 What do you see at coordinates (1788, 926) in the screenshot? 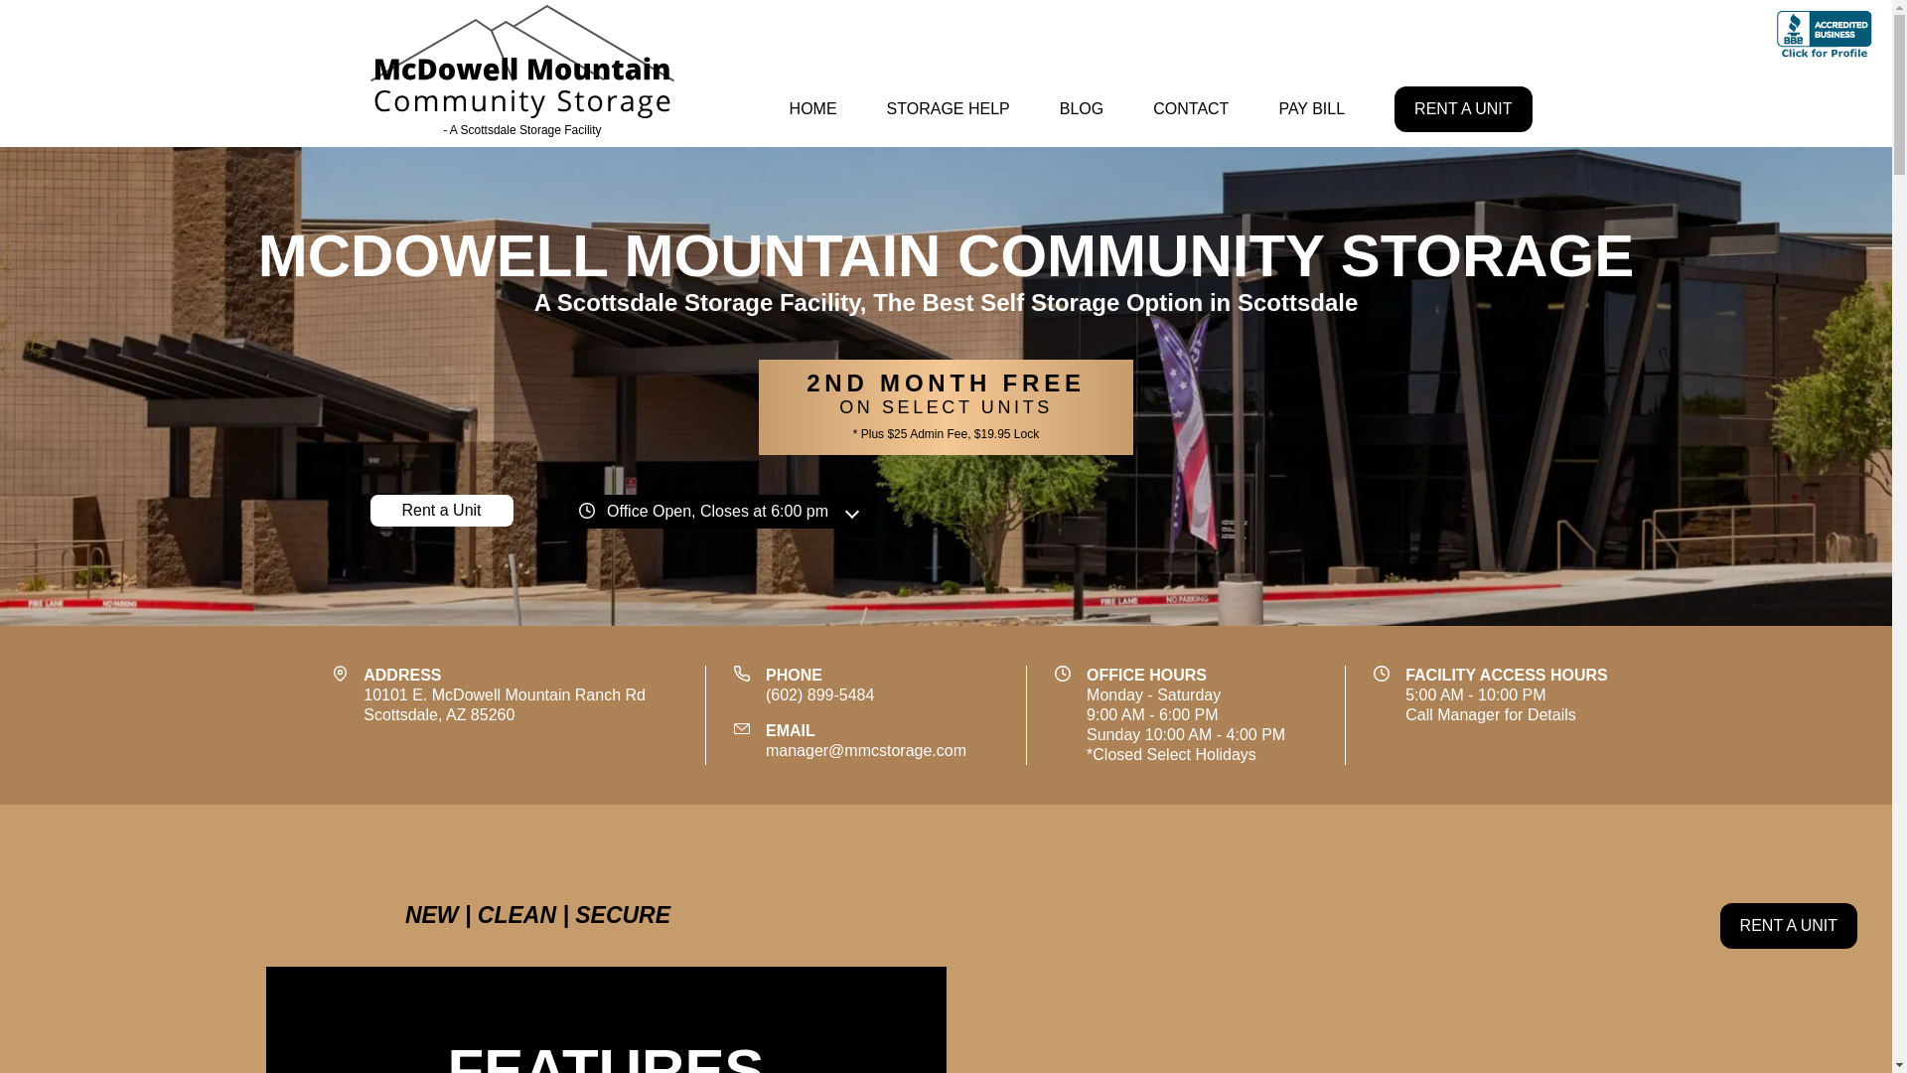
I see `RENT A UNIT` at bounding box center [1788, 926].